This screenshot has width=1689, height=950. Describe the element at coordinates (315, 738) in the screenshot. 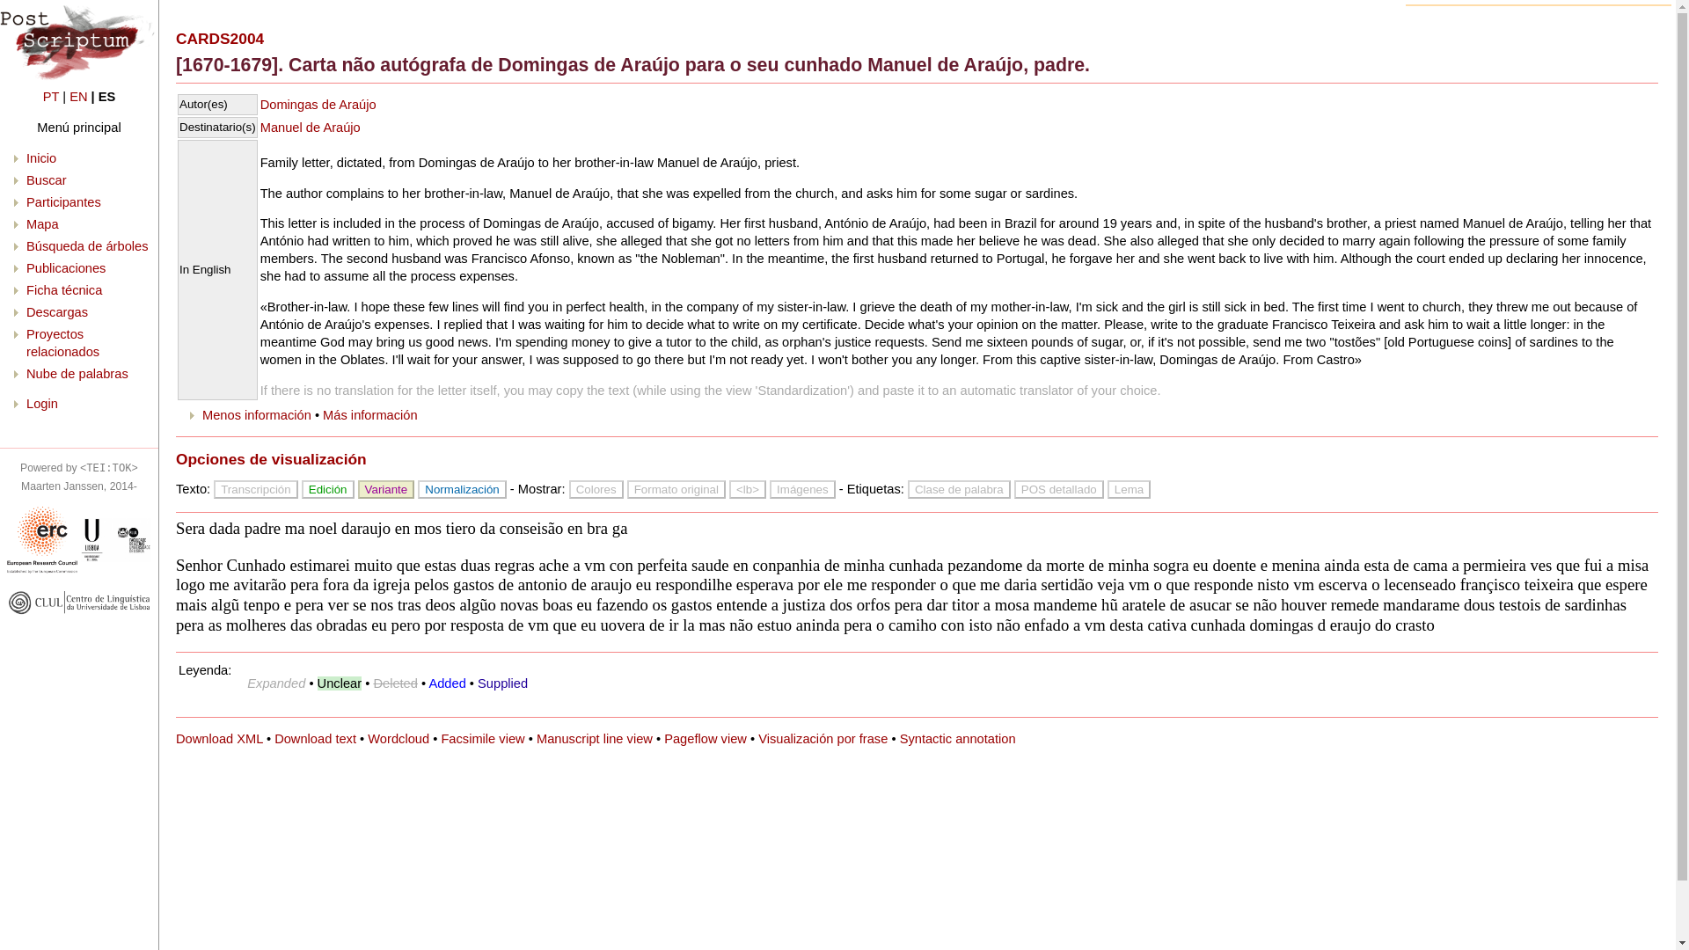

I see `Download text` at that location.